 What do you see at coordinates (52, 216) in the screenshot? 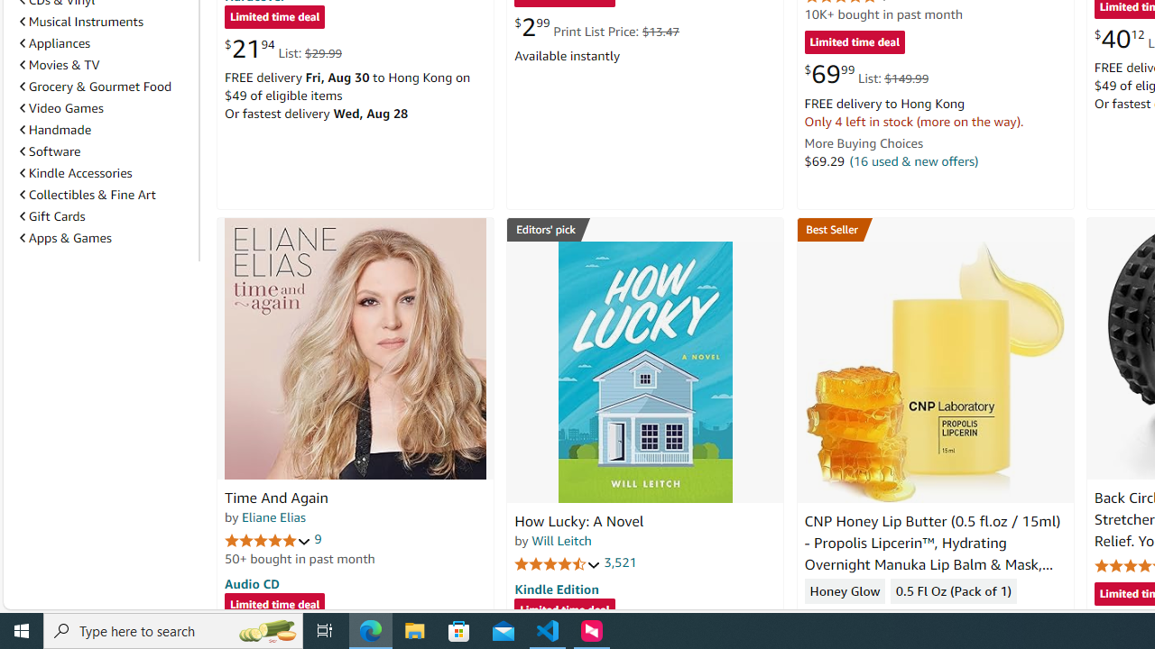
I see `Gift Cards` at bounding box center [52, 216].